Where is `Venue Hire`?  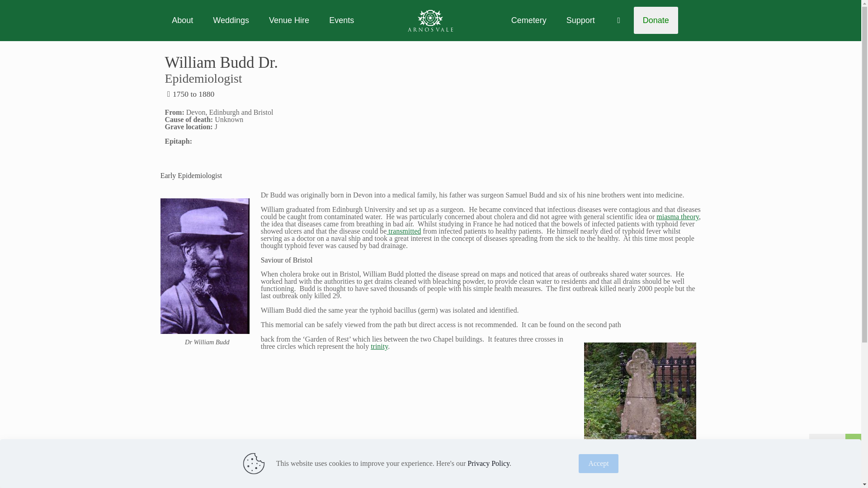
Venue Hire is located at coordinates (289, 20).